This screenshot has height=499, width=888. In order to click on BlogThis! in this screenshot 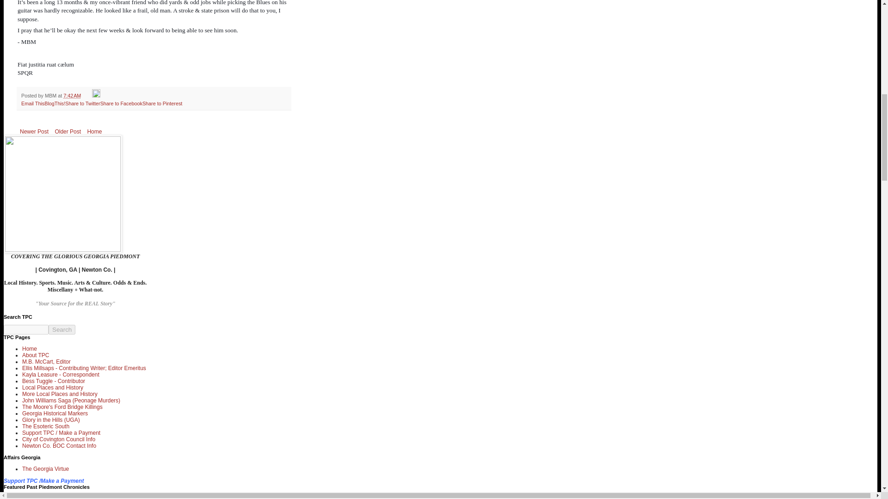, I will do `click(55, 103)`.